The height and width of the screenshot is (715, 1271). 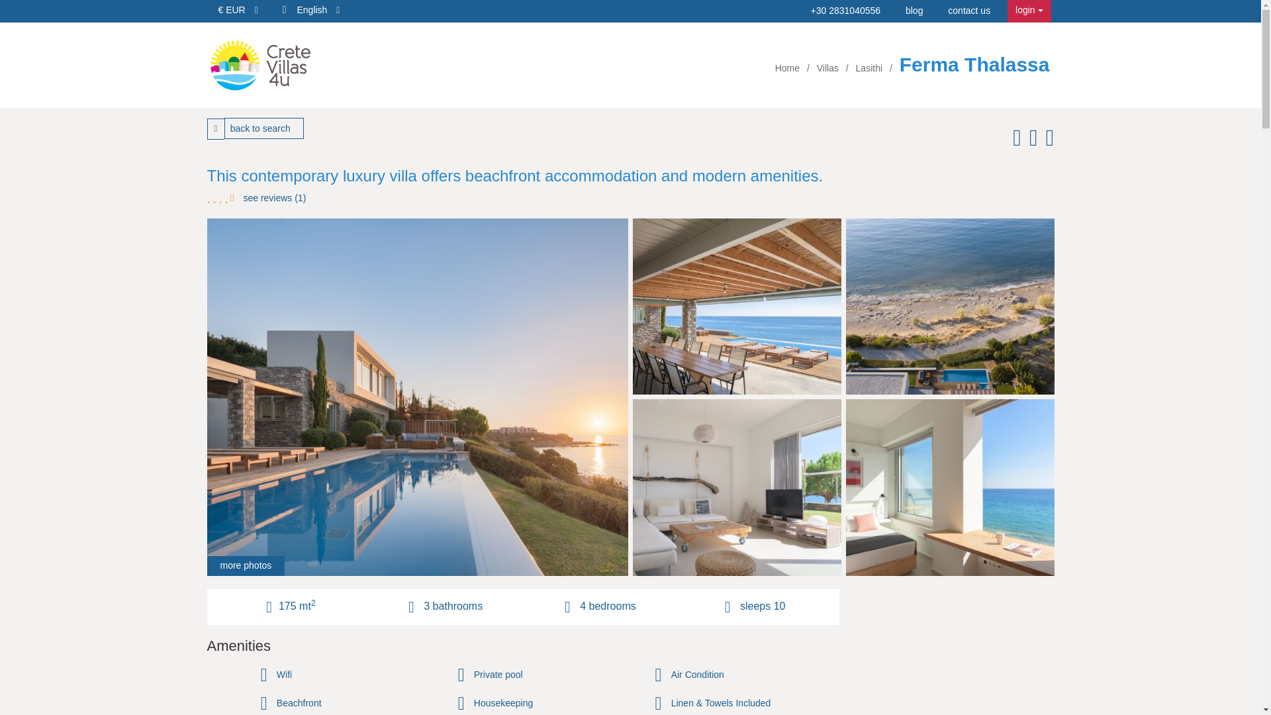 I want to click on share on facebook, so click(x=1014, y=142).